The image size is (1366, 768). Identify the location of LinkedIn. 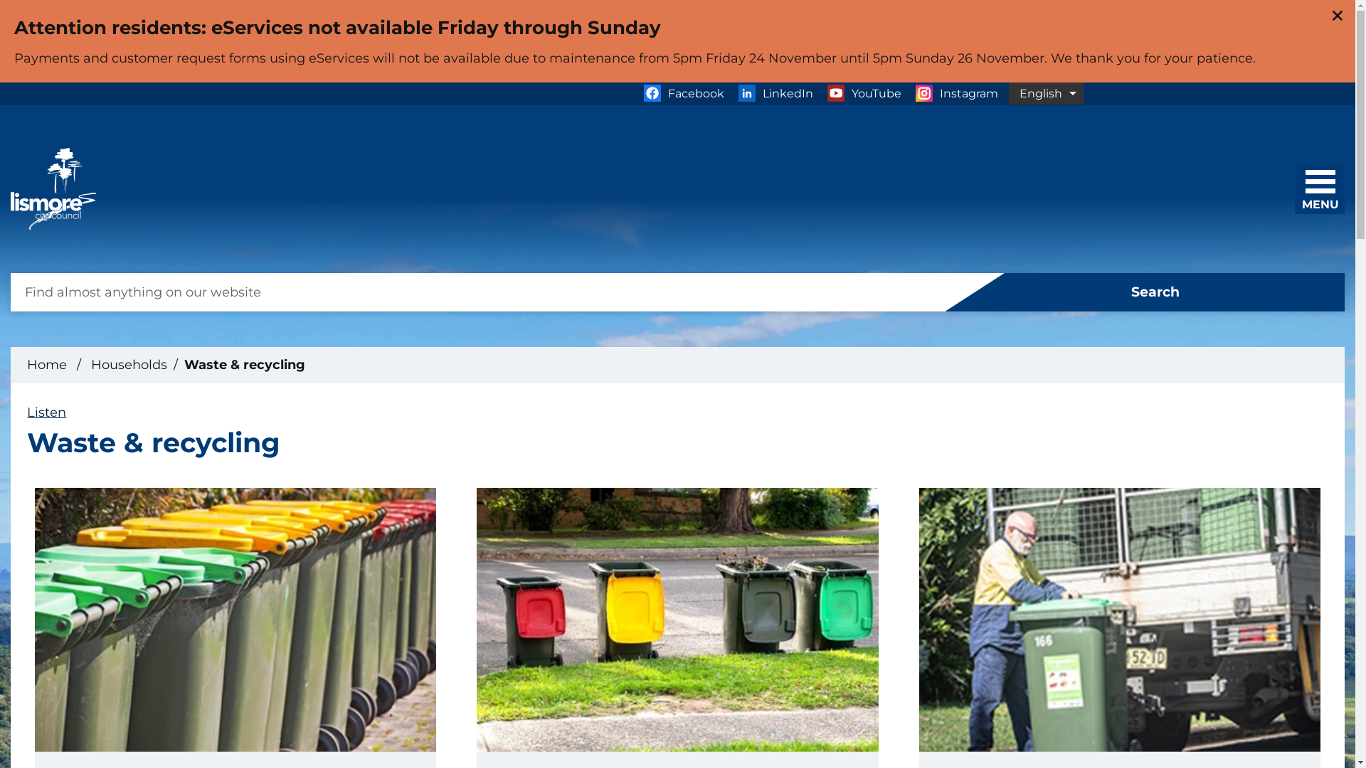
(775, 94).